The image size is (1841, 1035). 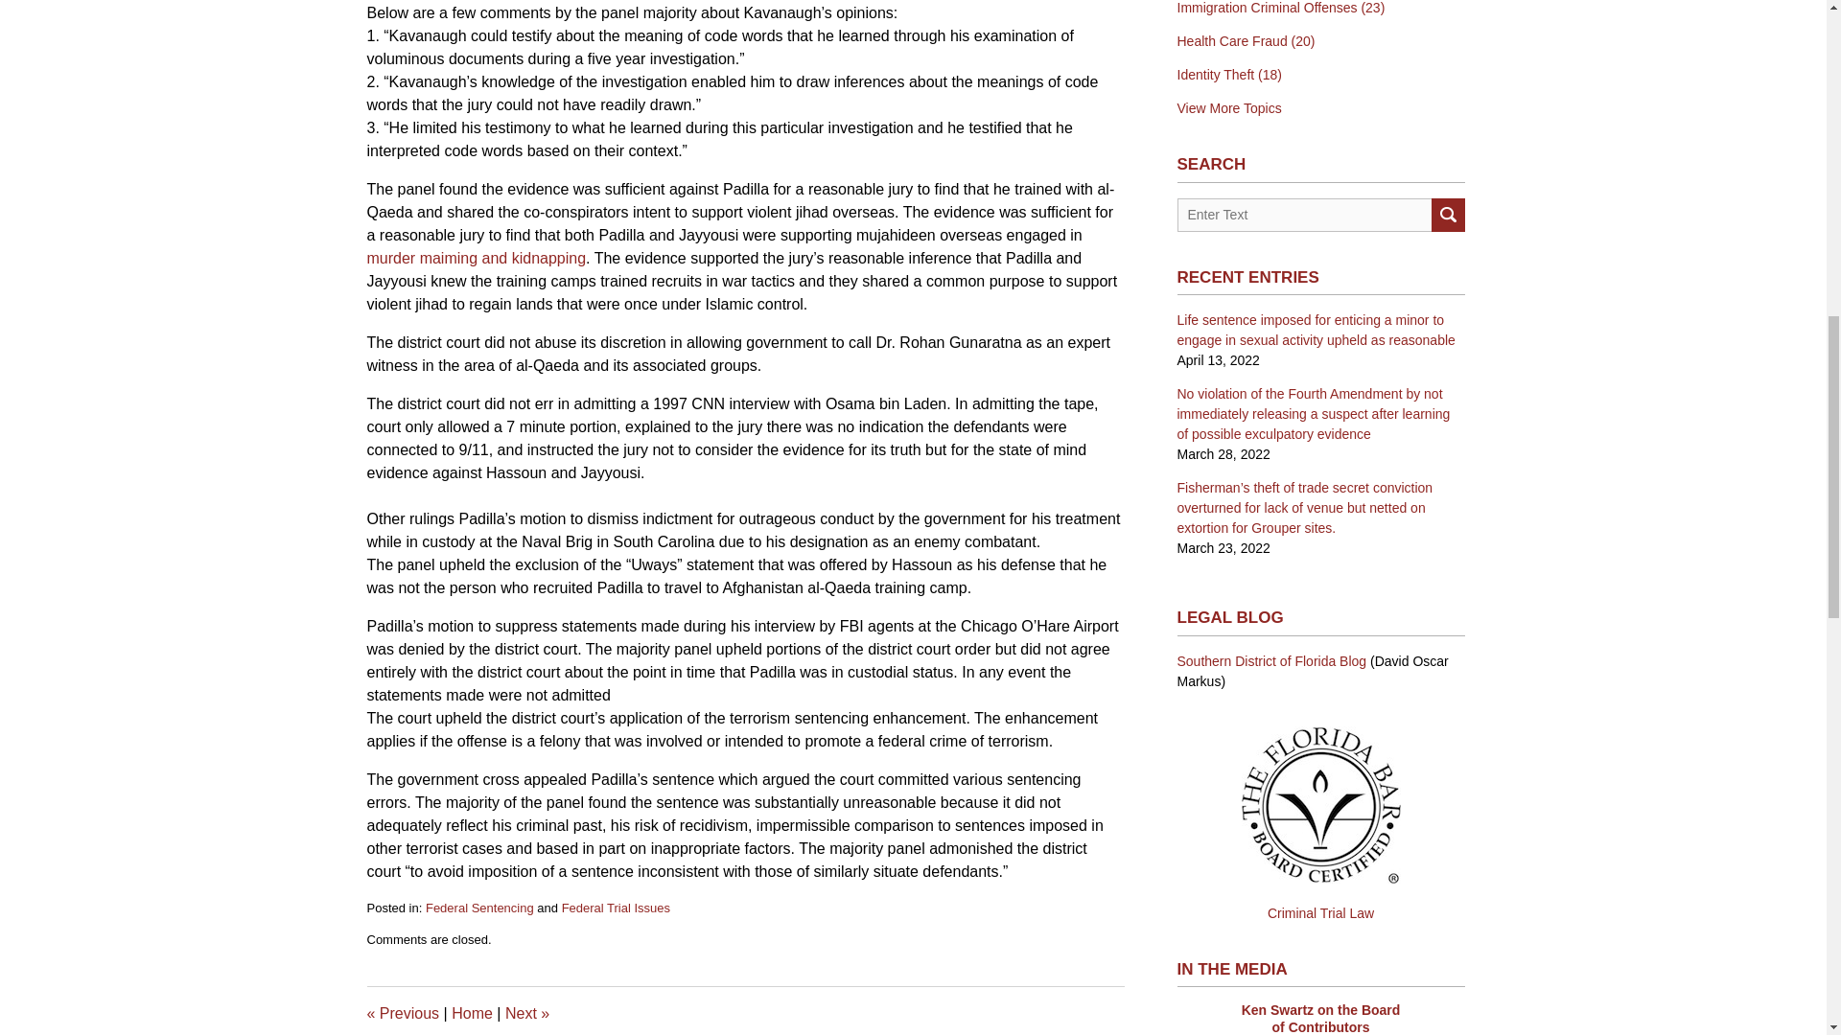 What do you see at coordinates (479, 907) in the screenshot?
I see `View all posts in Federal Sentencing` at bounding box center [479, 907].